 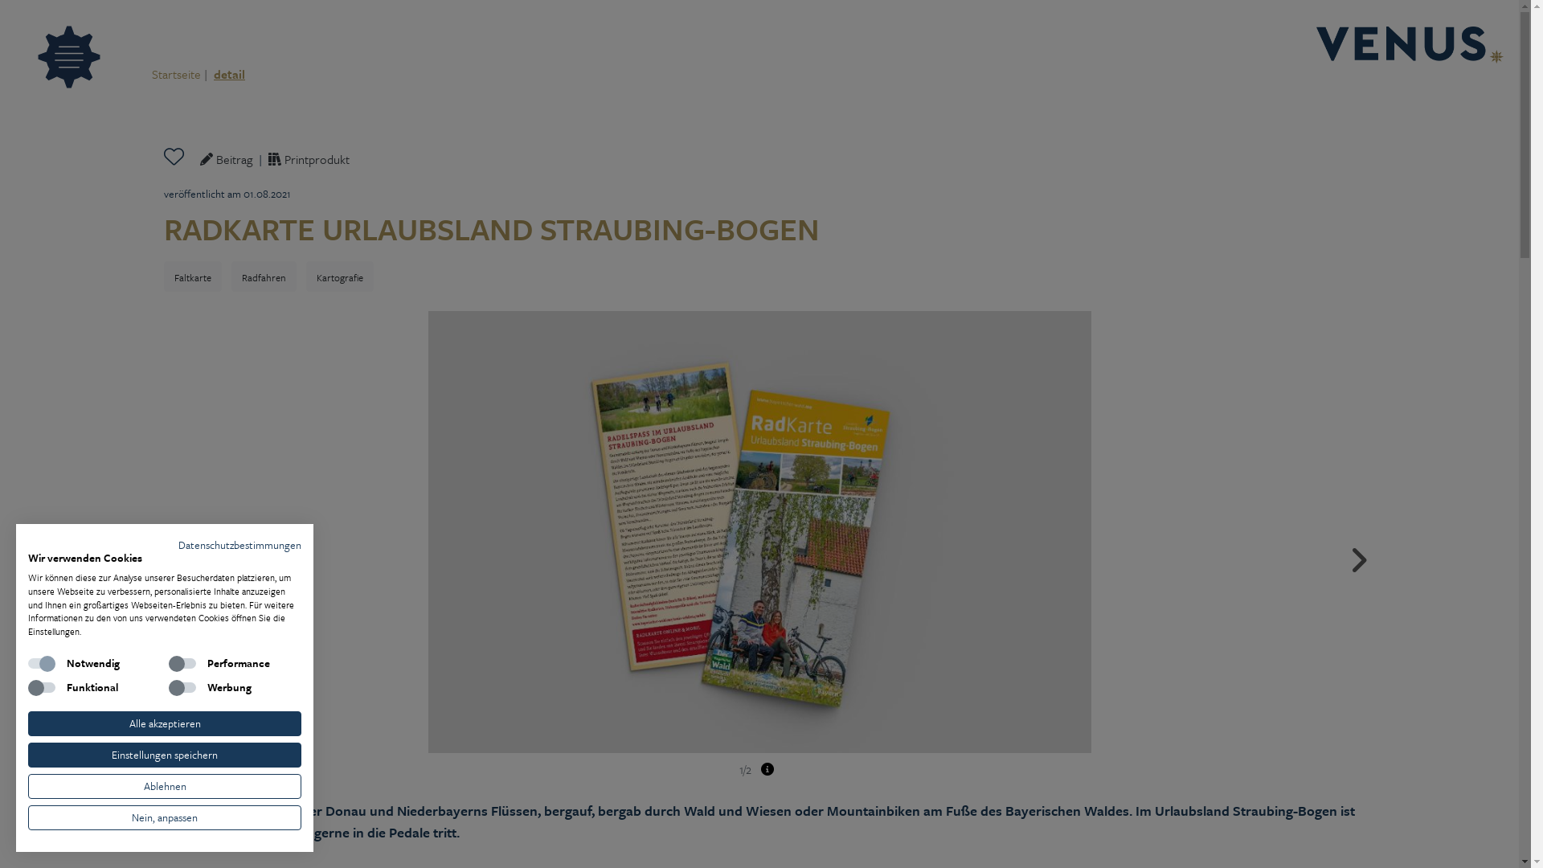 What do you see at coordinates (230, 74) in the screenshot?
I see `detail` at bounding box center [230, 74].